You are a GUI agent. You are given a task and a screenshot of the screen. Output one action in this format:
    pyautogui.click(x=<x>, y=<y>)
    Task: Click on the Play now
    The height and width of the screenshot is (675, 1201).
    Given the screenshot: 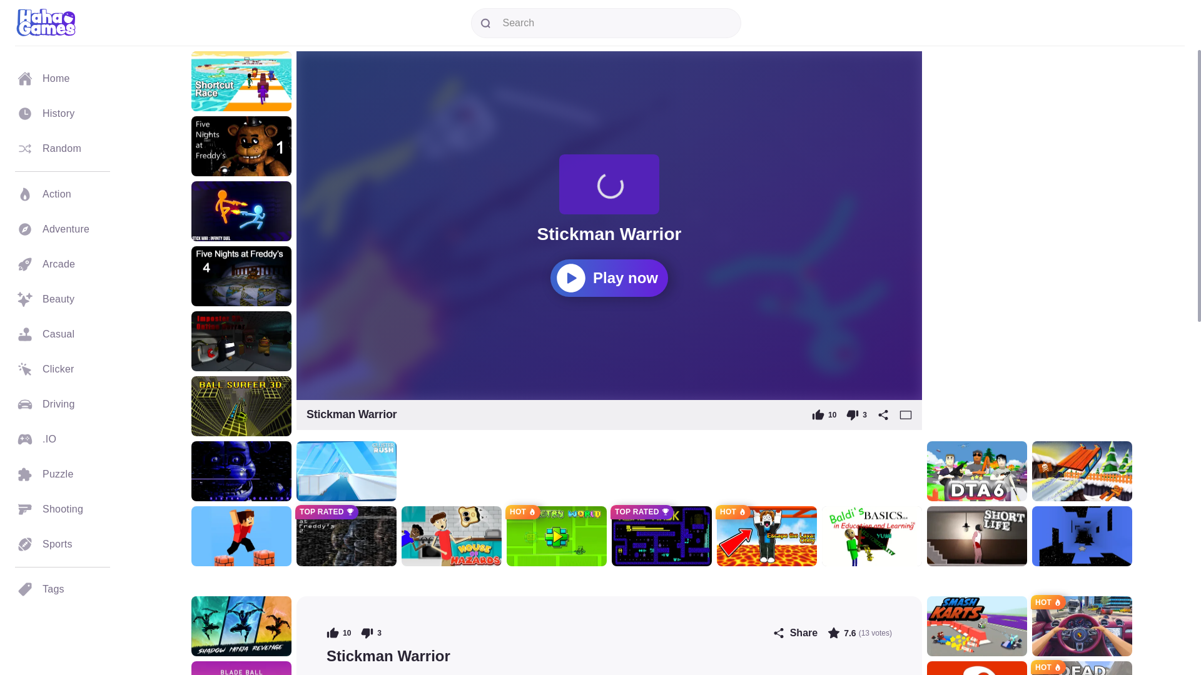 What is the action you would take?
    pyautogui.click(x=609, y=277)
    